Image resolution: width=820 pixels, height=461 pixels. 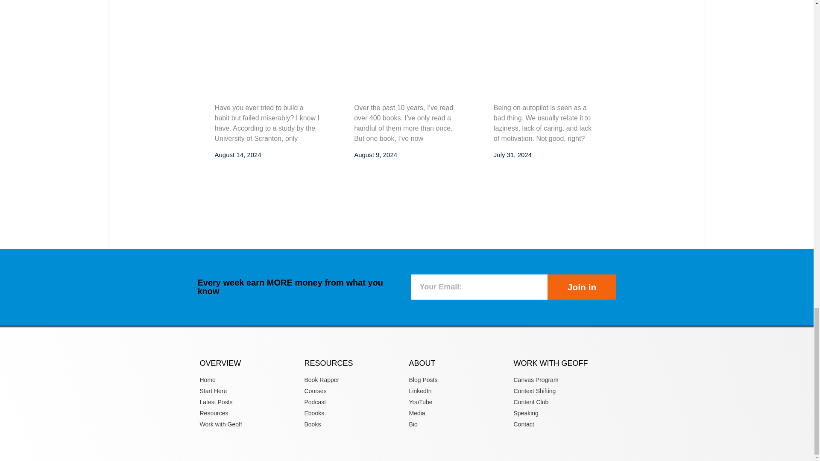 What do you see at coordinates (354, 391) in the screenshot?
I see `Courses` at bounding box center [354, 391].